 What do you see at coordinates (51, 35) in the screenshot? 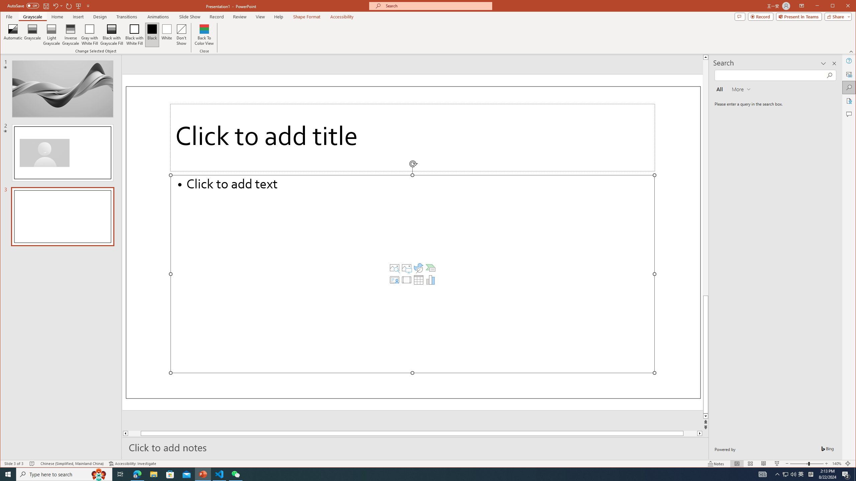
I see `Light Grayscale` at bounding box center [51, 35].